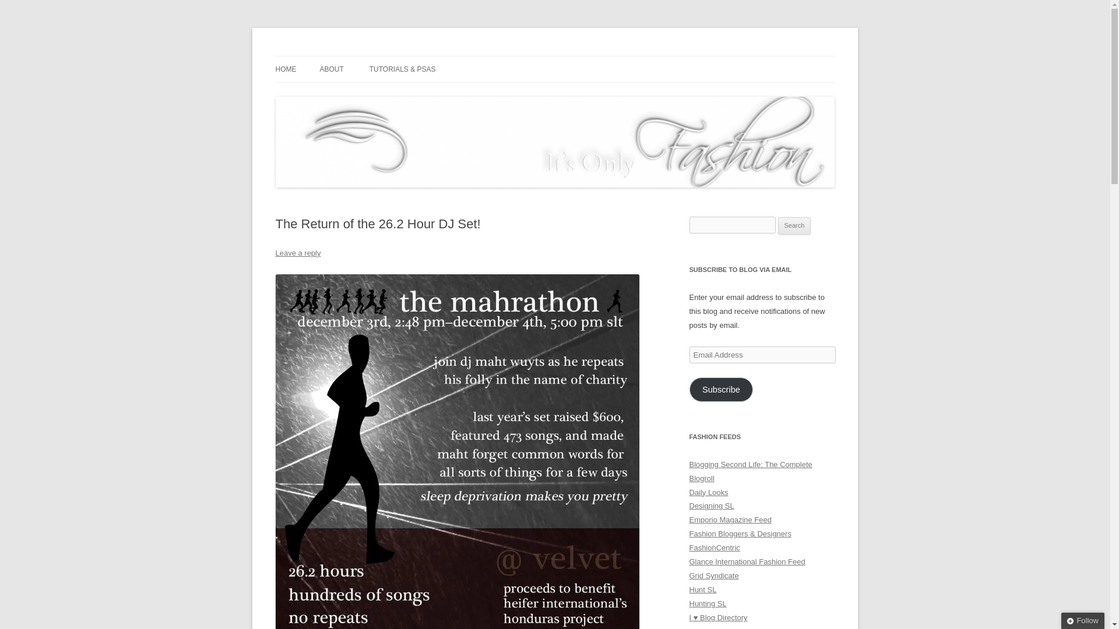  I want to click on FashionCentric, so click(715, 547).